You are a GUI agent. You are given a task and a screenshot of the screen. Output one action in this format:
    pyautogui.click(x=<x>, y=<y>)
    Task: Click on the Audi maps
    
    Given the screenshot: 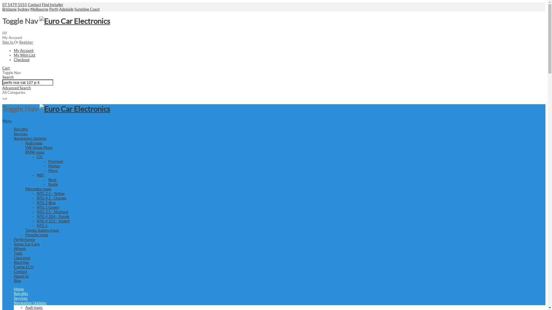 What is the action you would take?
    pyautogui.click(x=34, y=143)
    